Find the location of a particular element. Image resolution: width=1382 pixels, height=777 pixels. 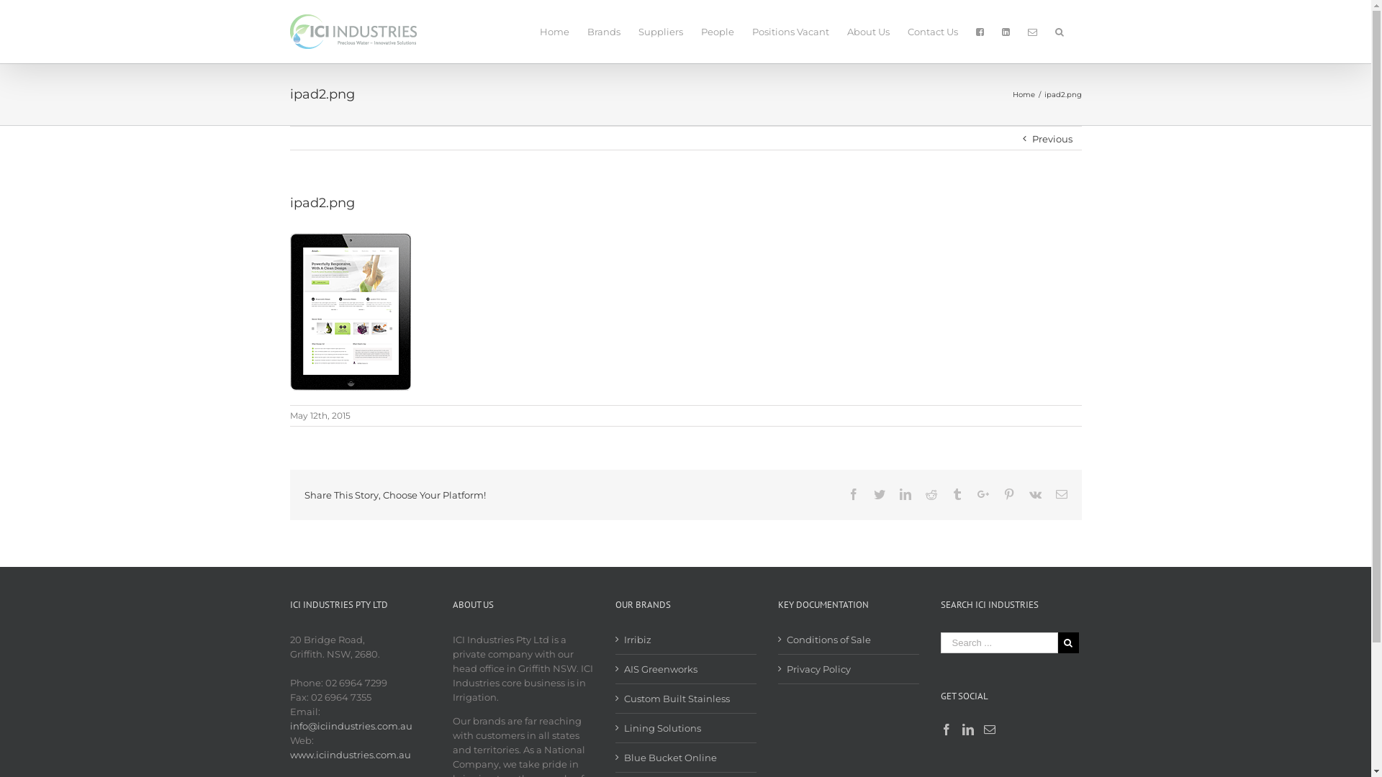

Conditions of Sale is located at coordinates (849, 640).